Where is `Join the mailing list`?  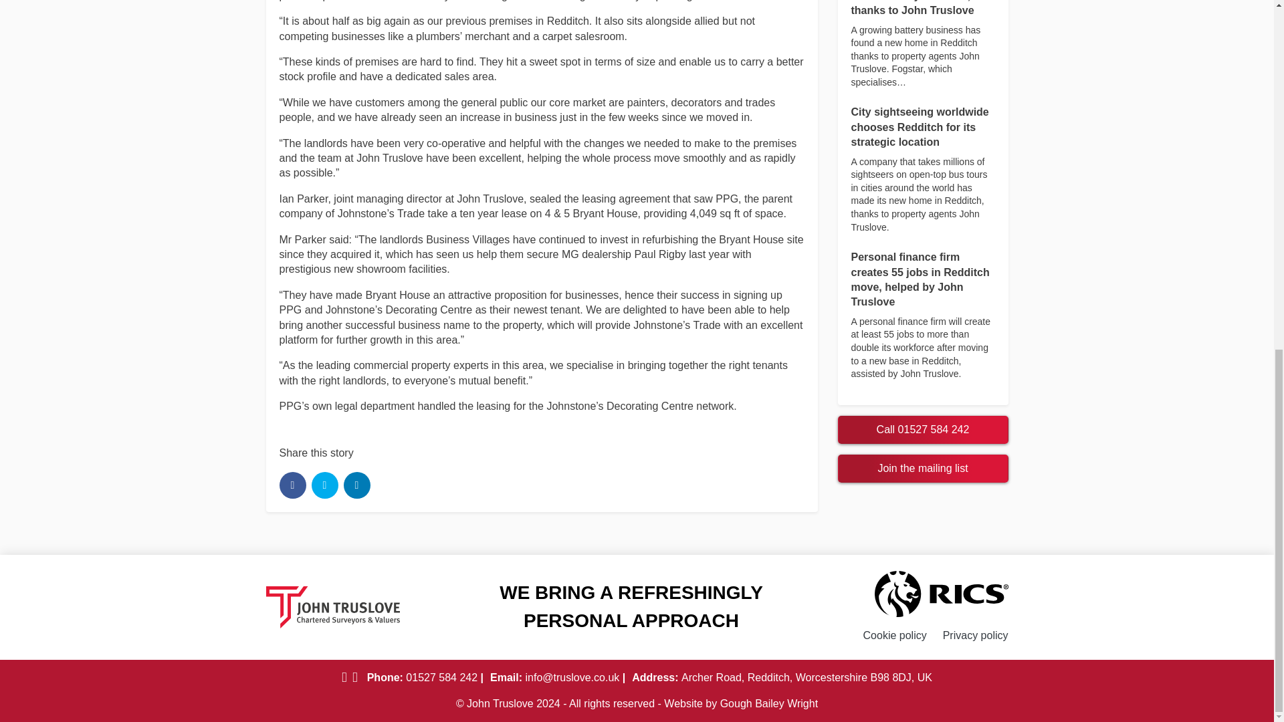 Join the mailing list is located at coordinates (922, 469).